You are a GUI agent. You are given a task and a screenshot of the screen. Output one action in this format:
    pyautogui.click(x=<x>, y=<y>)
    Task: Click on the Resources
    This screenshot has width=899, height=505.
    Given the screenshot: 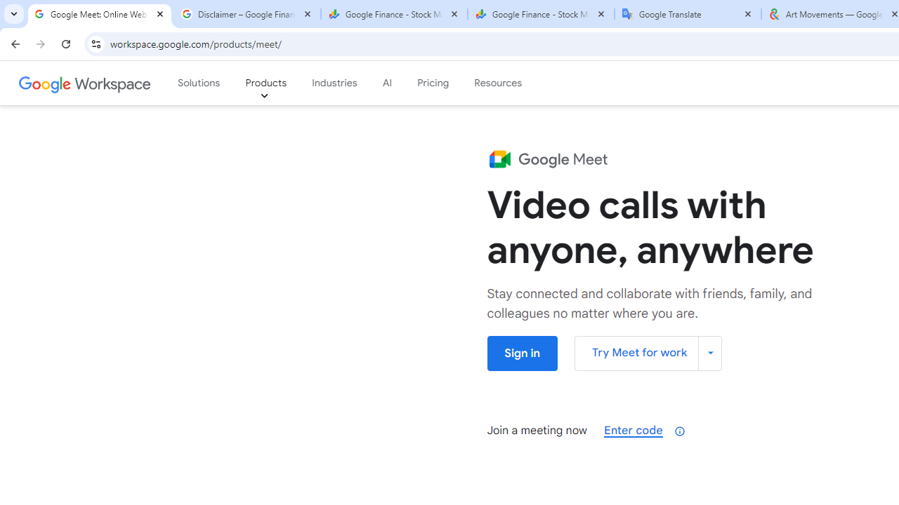 What is the action you would take?
    pyautogui.click(x=497, y=83)
    